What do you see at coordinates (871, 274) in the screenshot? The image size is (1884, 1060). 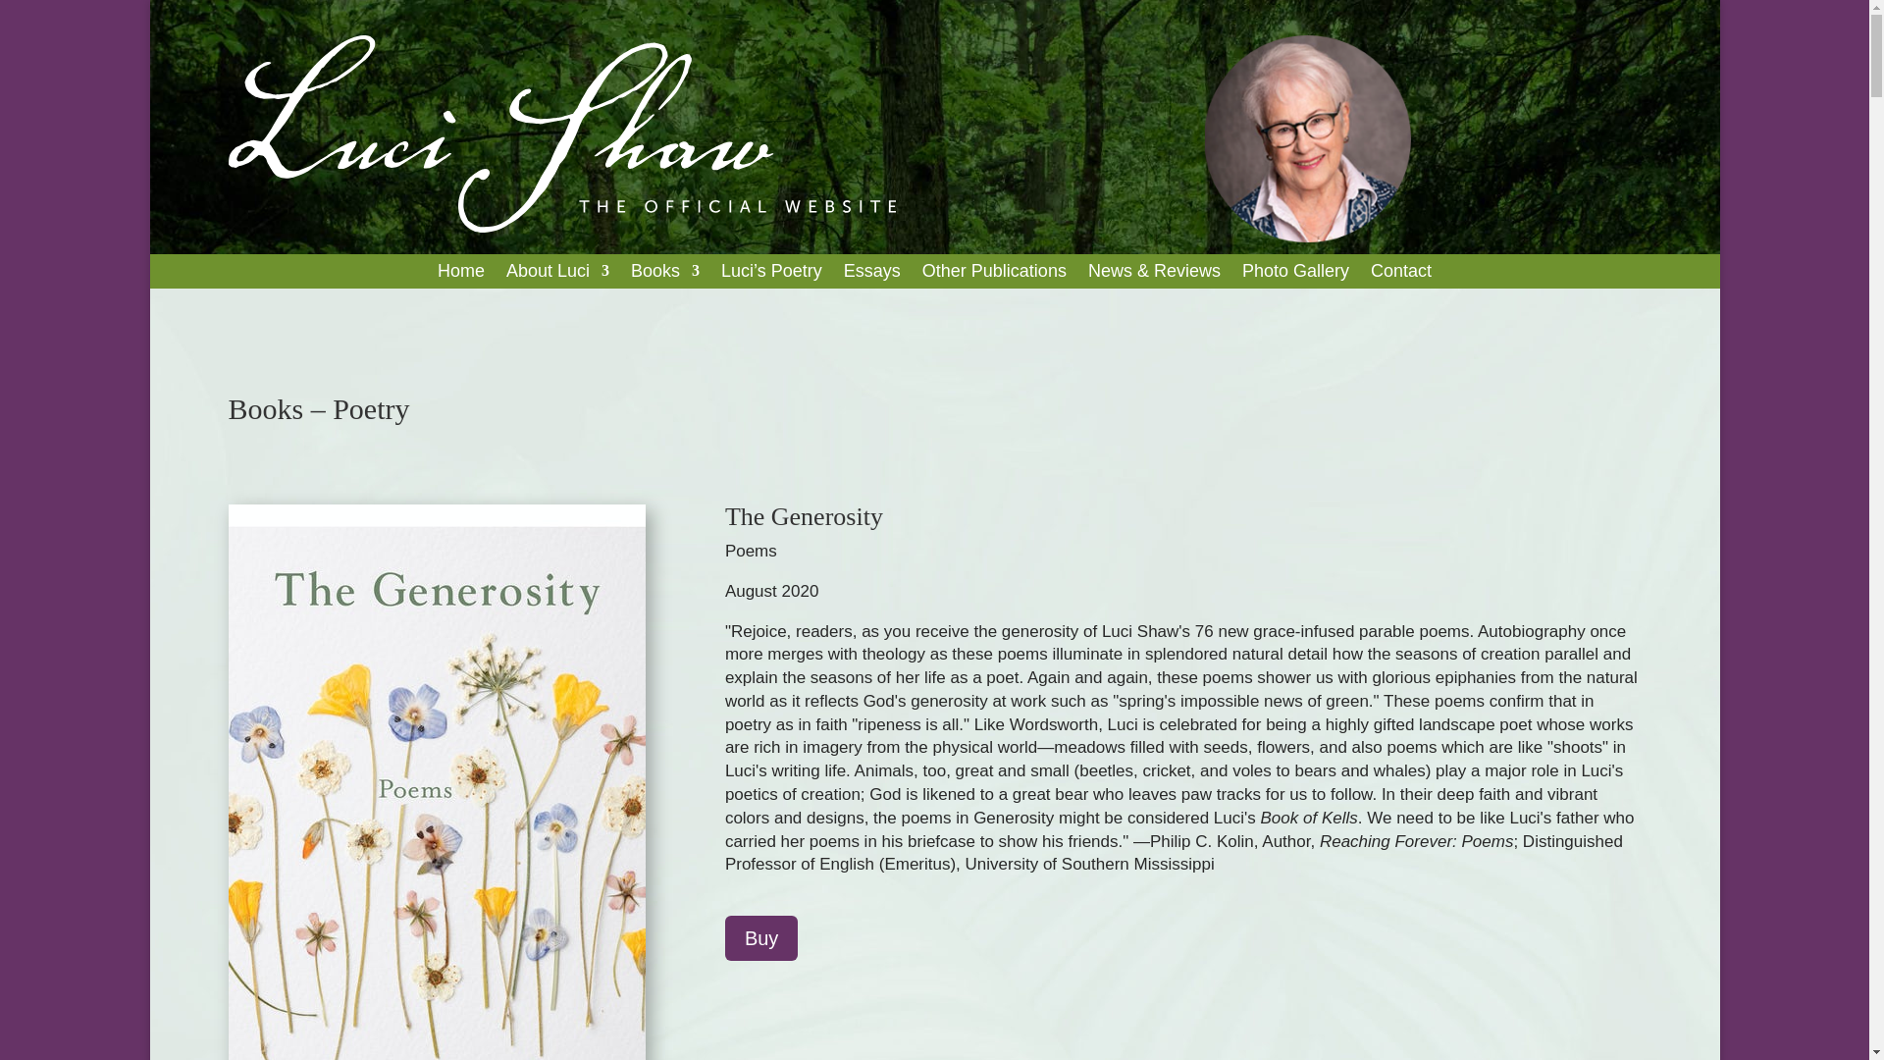 I see `Essays` at bounding box center [871, 274].